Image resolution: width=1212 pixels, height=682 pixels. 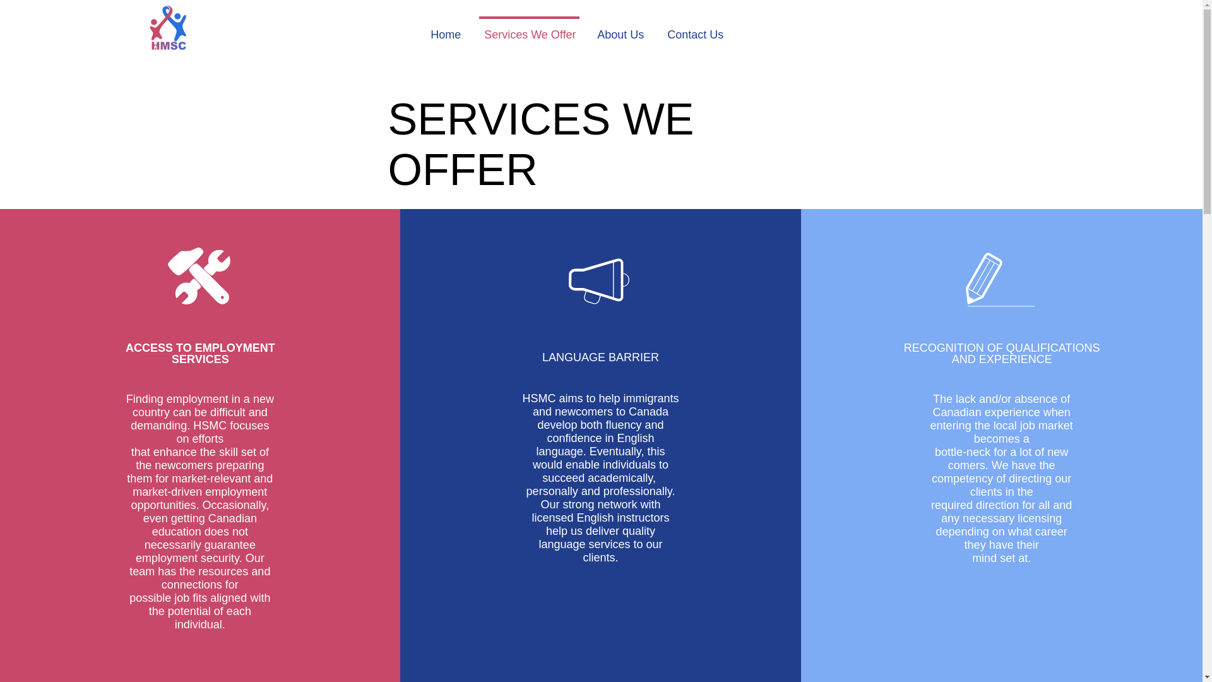 What do you see at coordinates (529, 28) in the screenshot?
I see `Services We Offer` at bounding box center [529, 28].